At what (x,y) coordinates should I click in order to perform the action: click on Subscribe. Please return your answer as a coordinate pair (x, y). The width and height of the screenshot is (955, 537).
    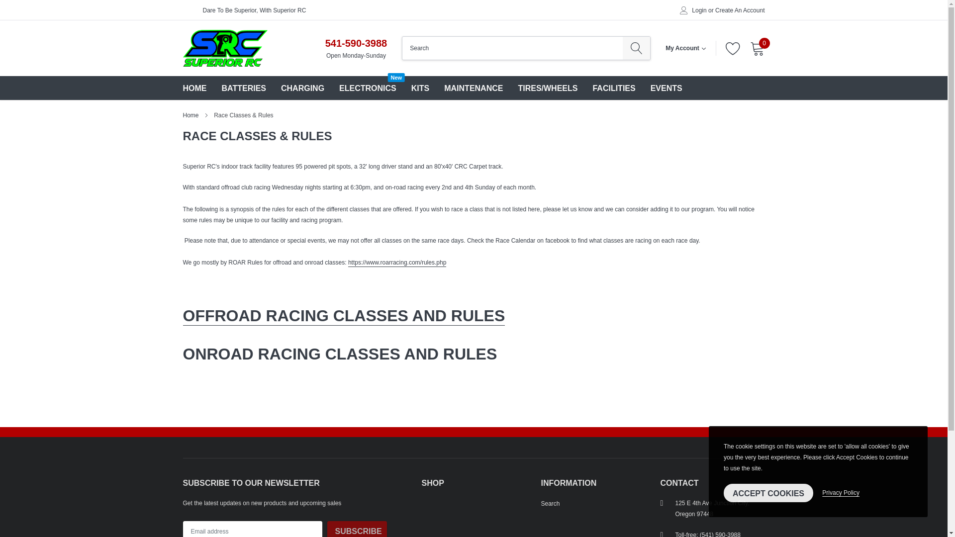
    Looking at the image, I should click on (357, 529).